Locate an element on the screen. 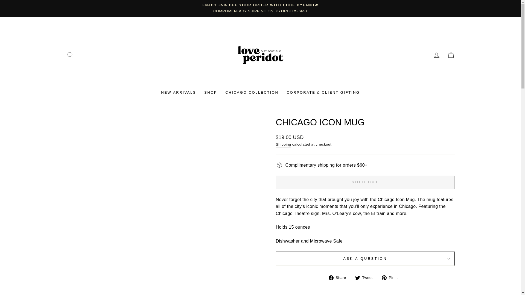  LOG IN is located at coordinates (436, 55).